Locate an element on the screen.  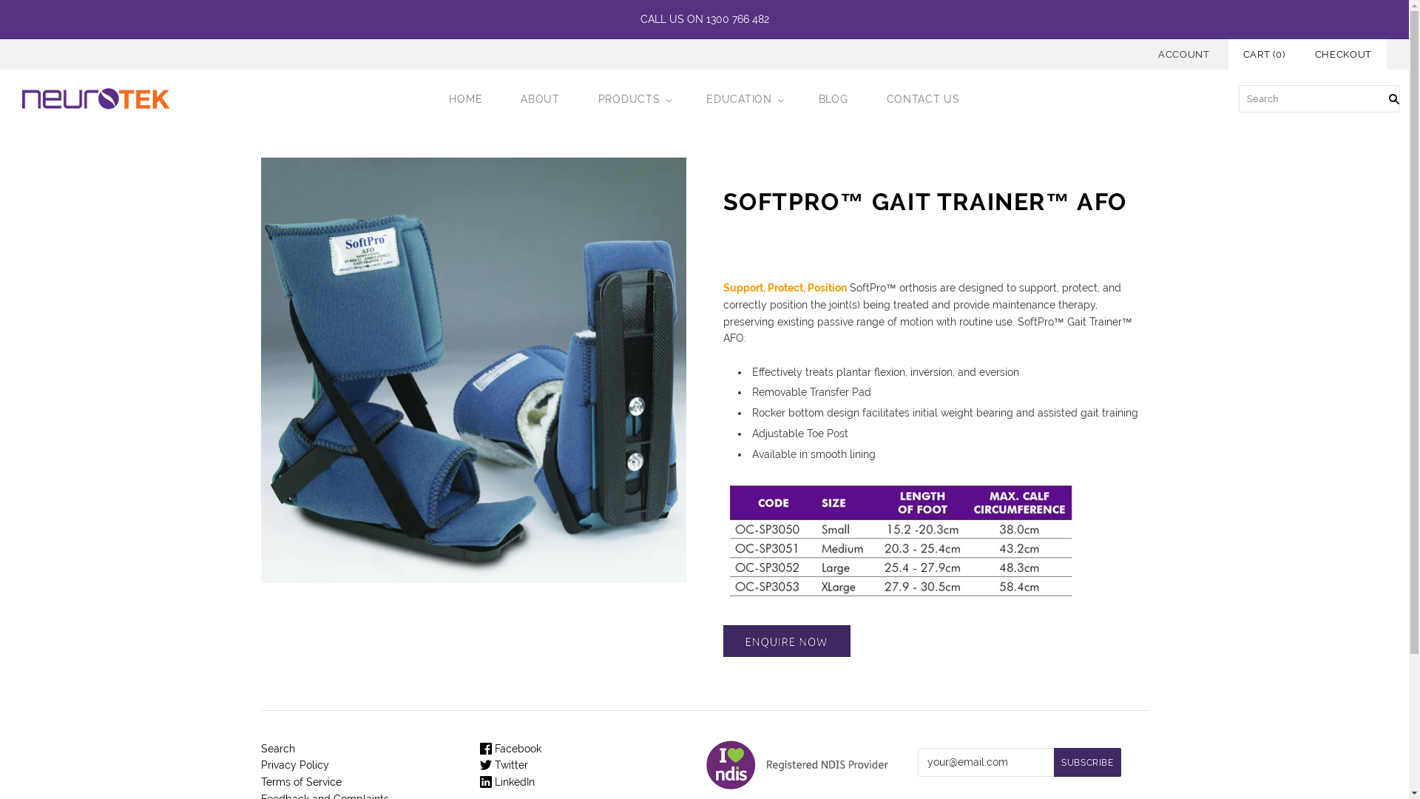
BLOG is located at coordinates (834, 99).